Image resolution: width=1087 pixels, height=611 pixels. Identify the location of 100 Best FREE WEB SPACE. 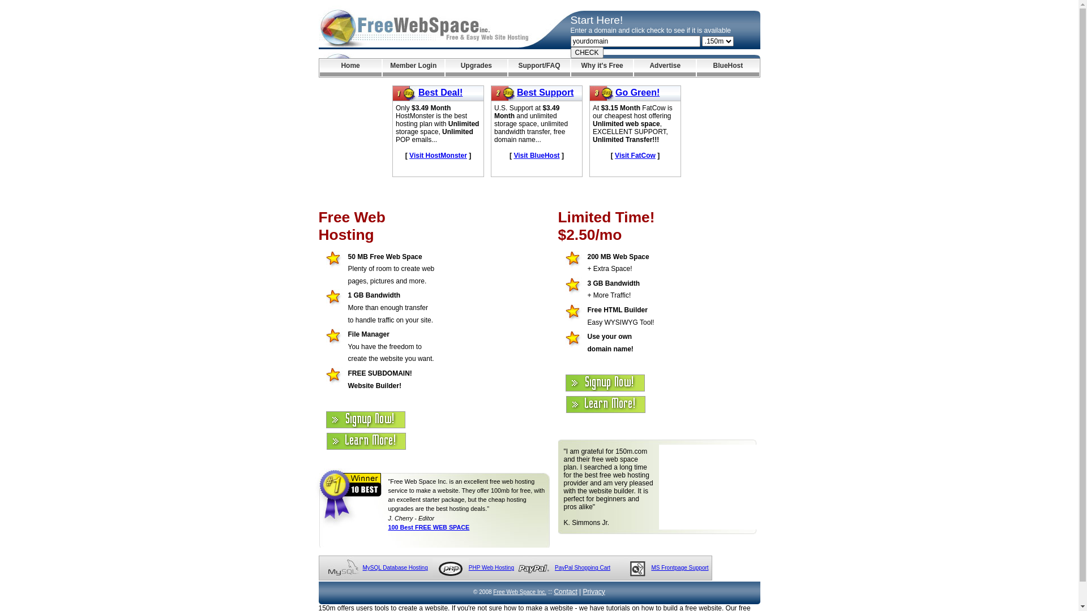
(429, 527).